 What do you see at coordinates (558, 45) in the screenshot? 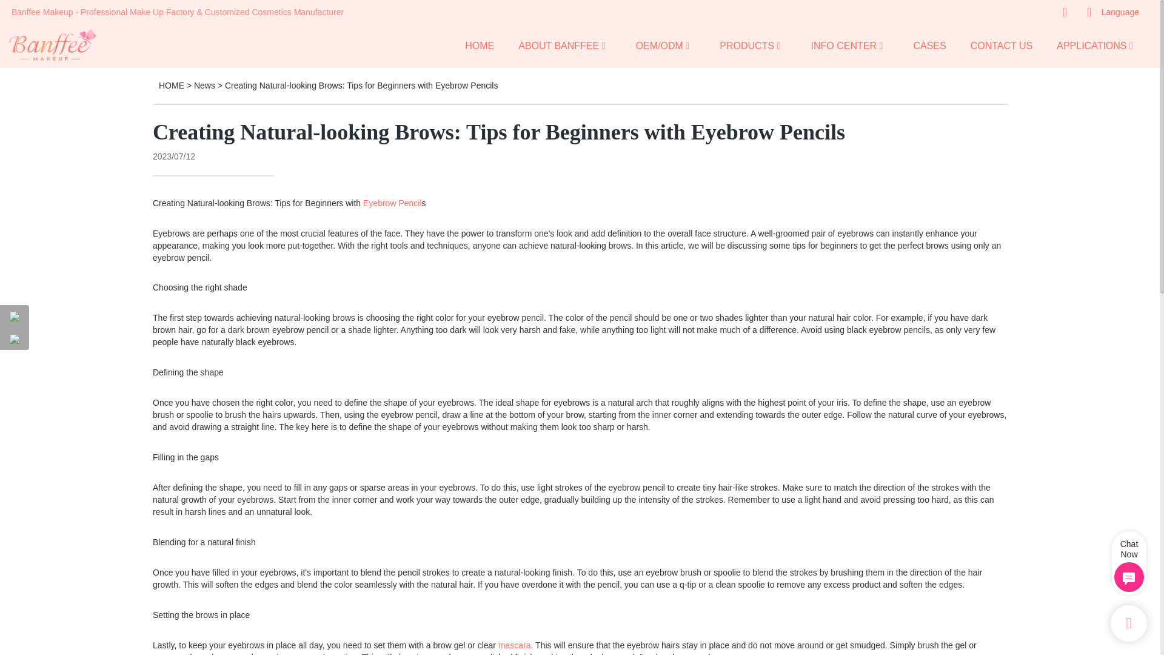
I see `ABOUT BANFFEE` at bounding box center [558, 45].